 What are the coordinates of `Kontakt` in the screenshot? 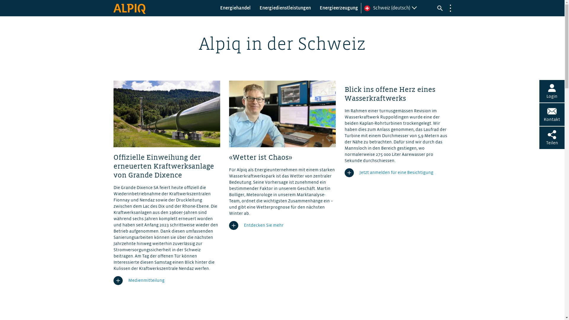 It's located at (552, 114).